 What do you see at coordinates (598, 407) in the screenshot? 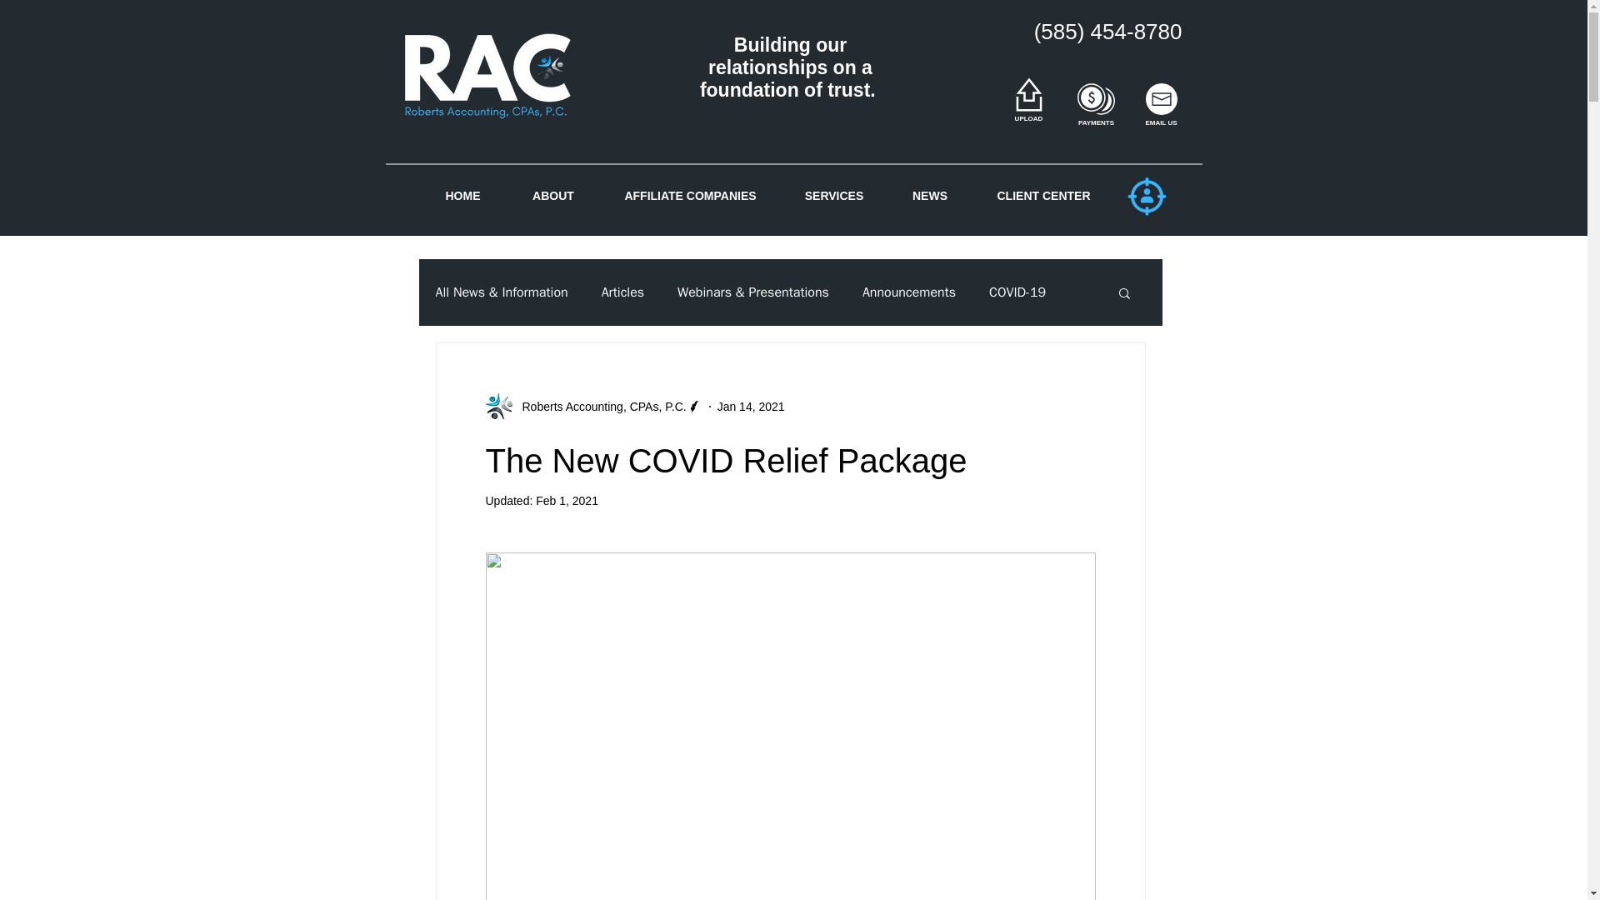
I see `Roberts Accounting, CPAs, P.C.` at bounding box center [598, 407].